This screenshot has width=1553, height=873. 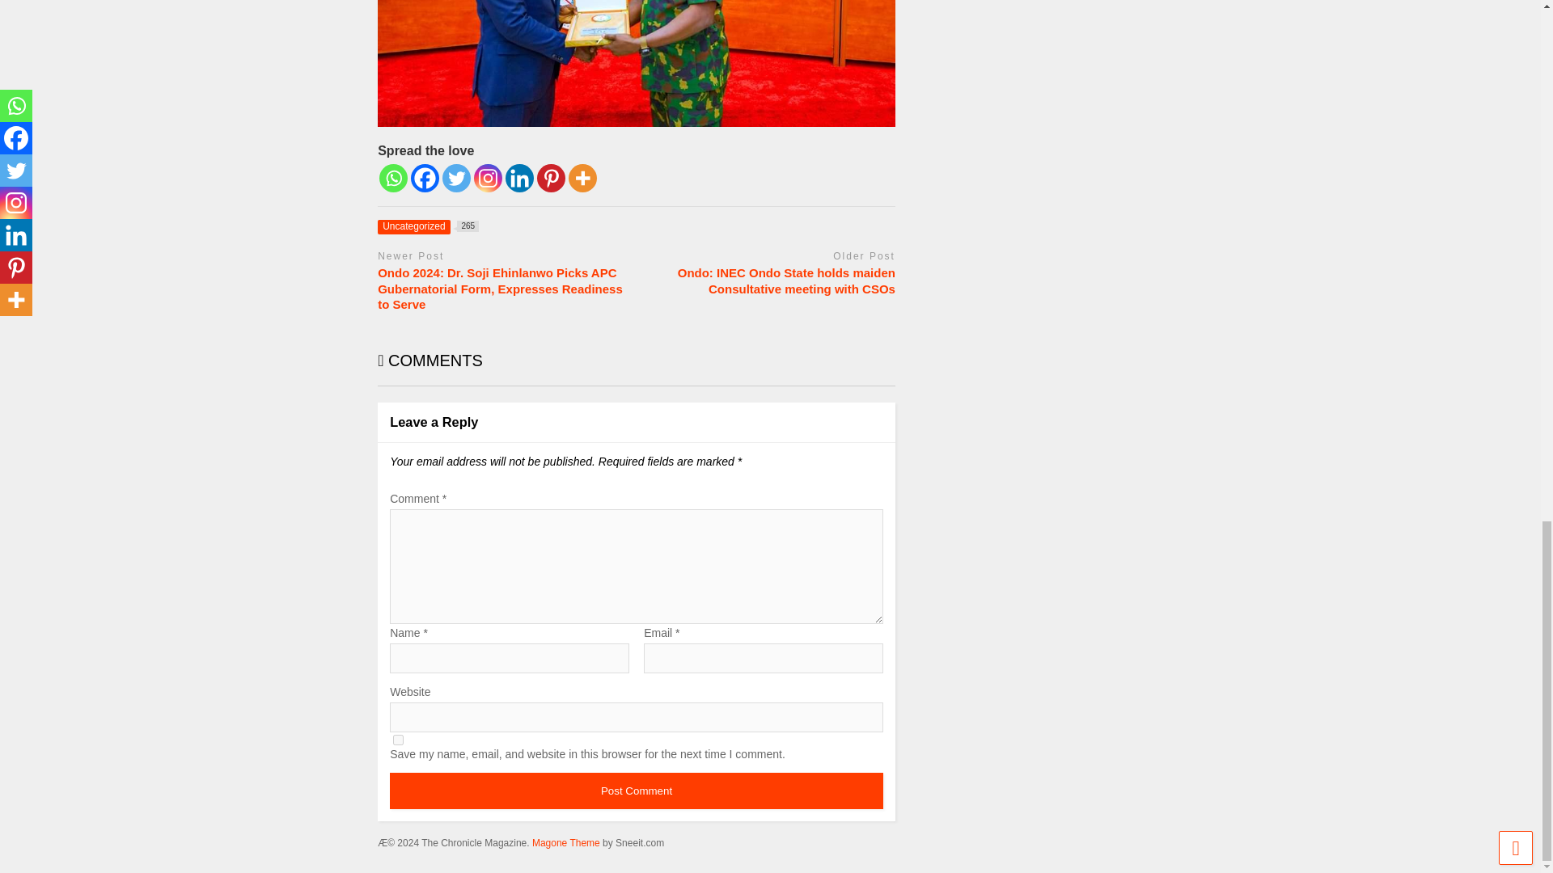 What do you see at coordinates (582, 178) in the screenshot?
I see `Pinterest` at bounding box center [582, 178].